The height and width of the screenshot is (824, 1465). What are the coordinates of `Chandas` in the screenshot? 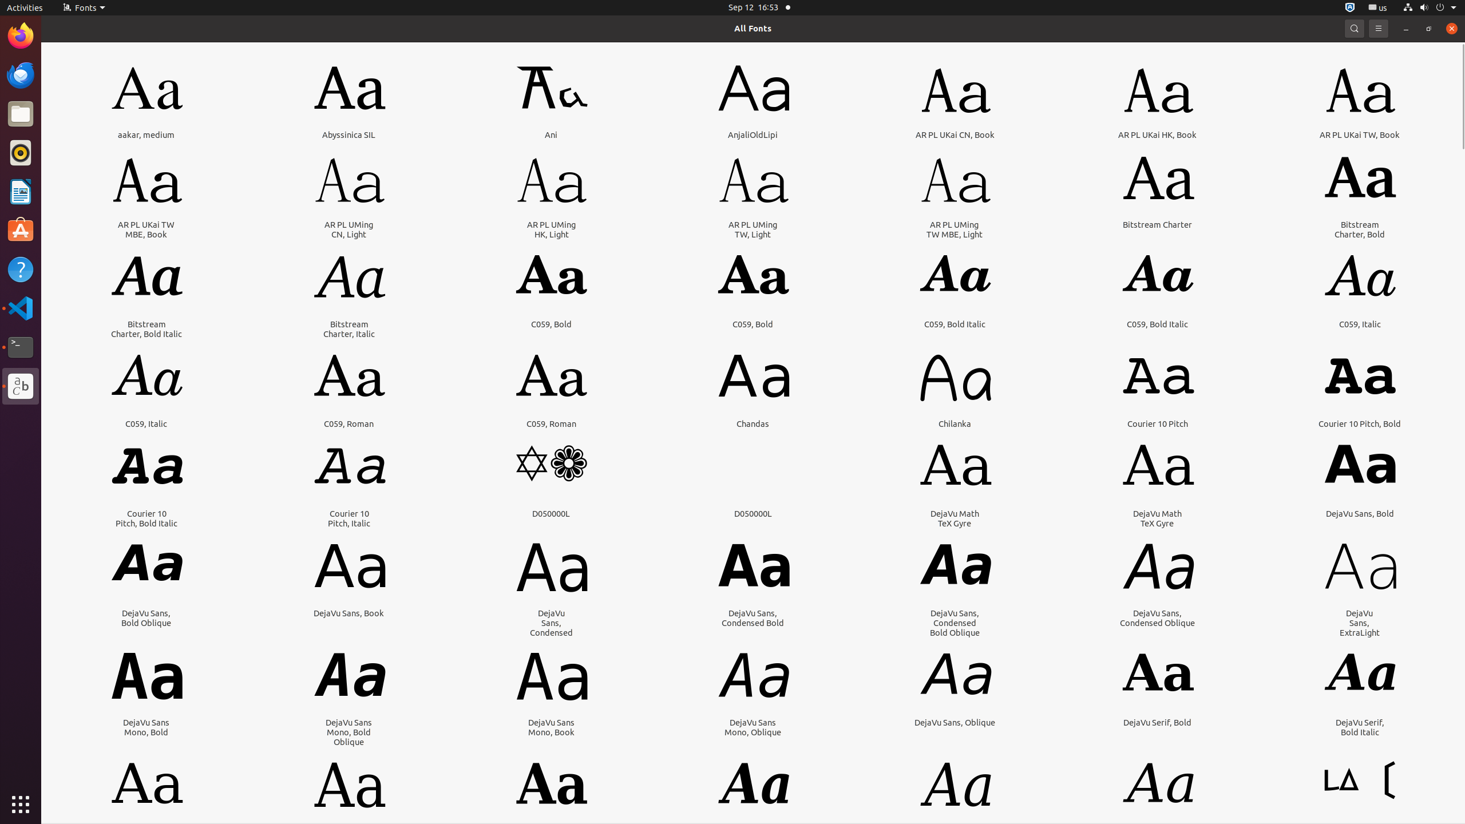 It's located at (753, 423).